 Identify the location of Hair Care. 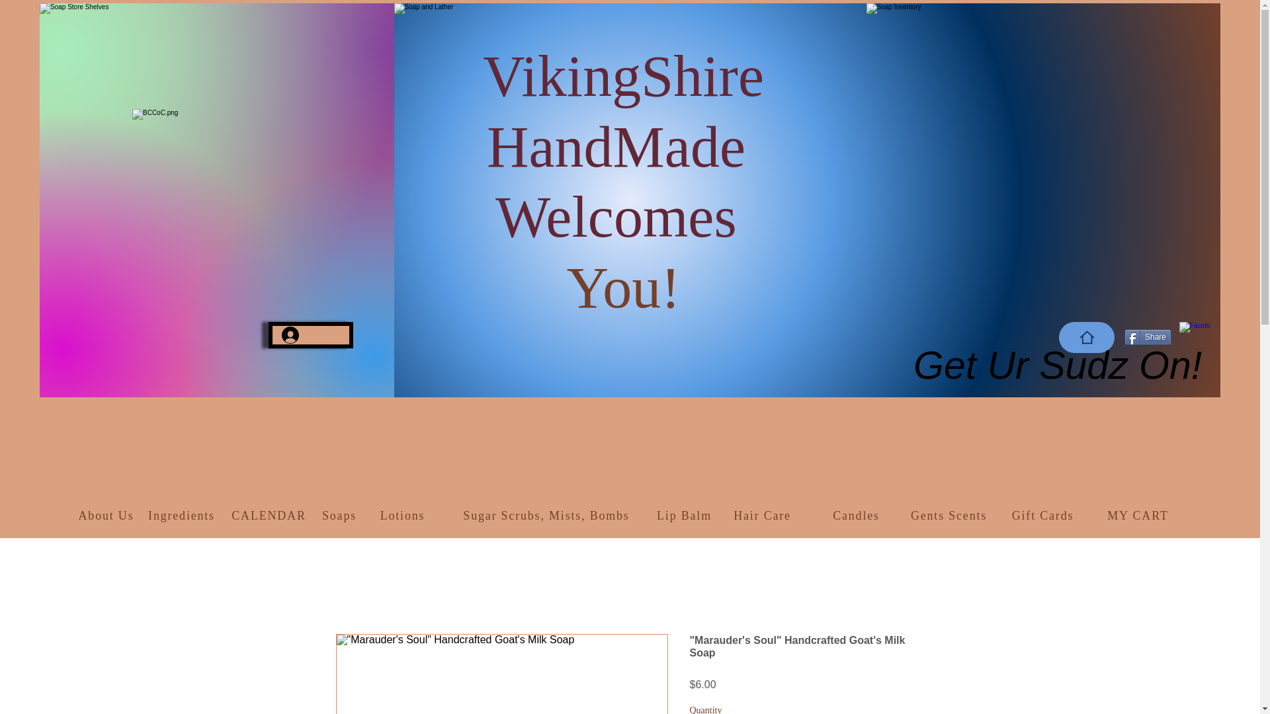
(764, 516).